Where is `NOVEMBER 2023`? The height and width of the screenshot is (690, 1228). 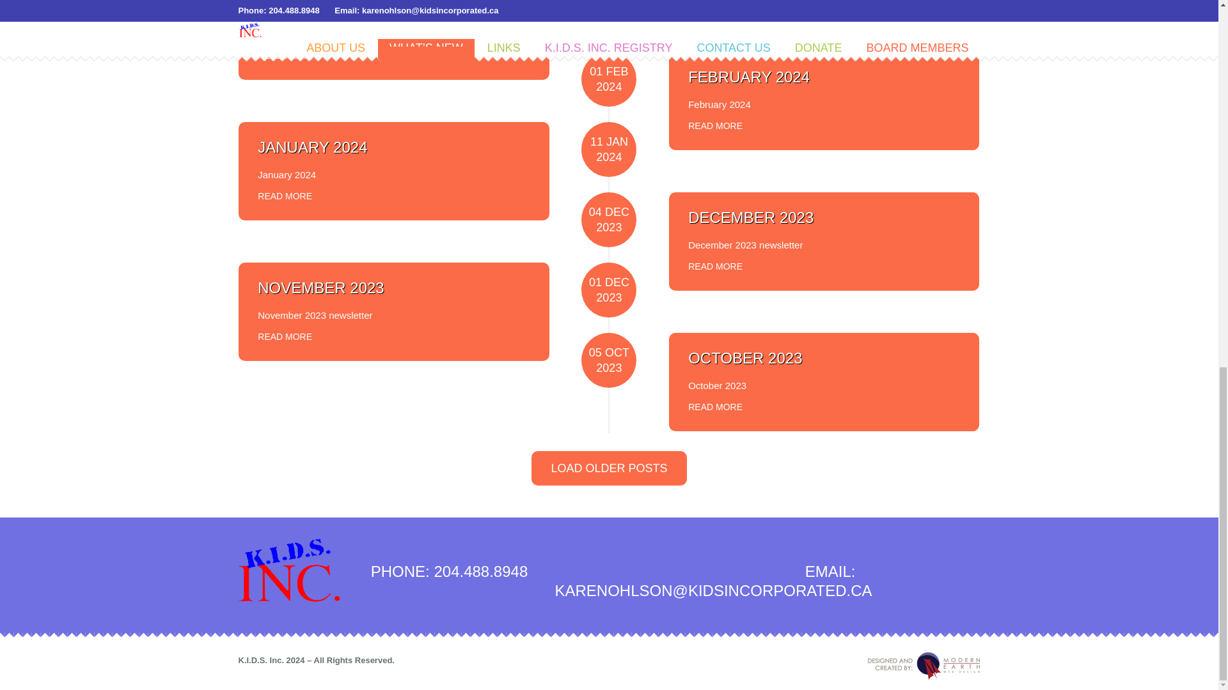 NOVEMBER 2023 is located at coordinates (320, 287).